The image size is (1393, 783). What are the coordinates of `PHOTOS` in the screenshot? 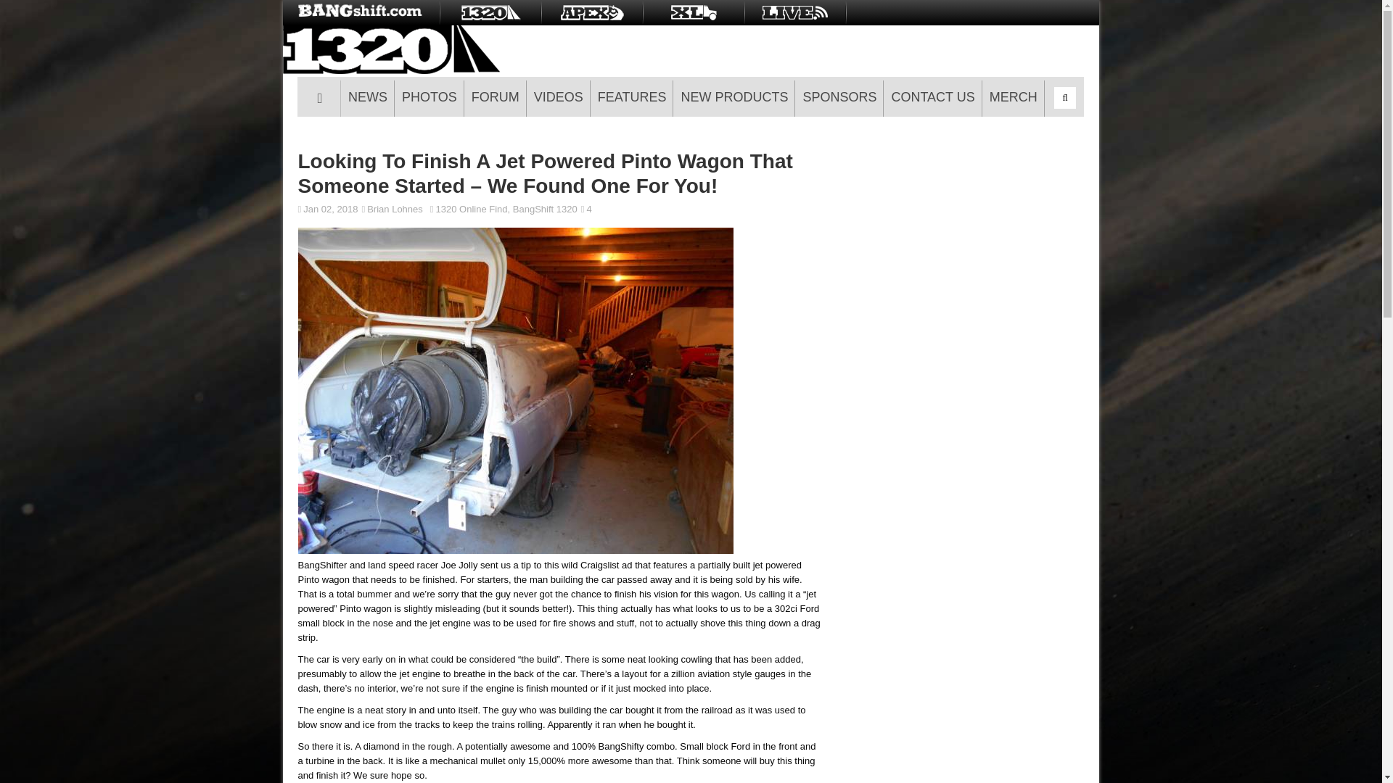 It's located at (429, 99).